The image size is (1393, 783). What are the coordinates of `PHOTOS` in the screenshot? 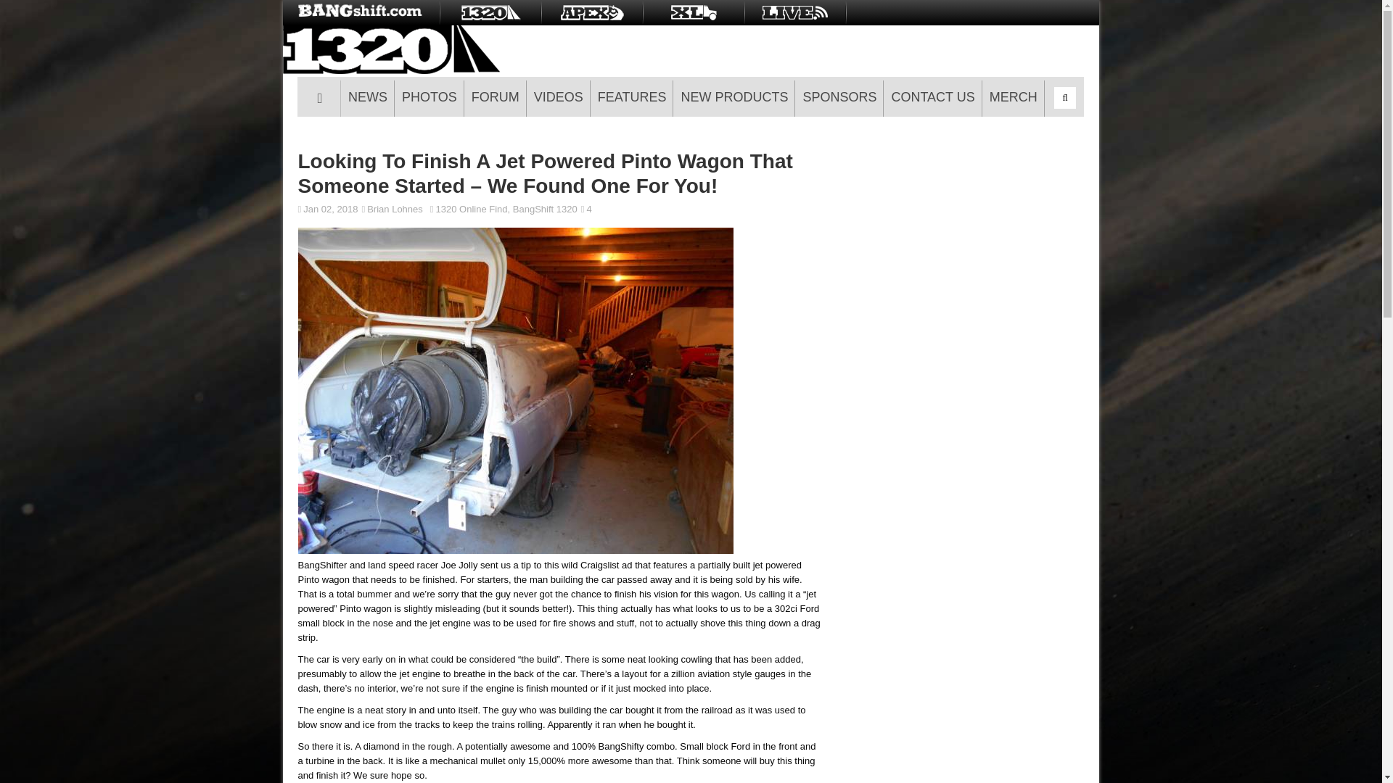 It's located at (429, 99).